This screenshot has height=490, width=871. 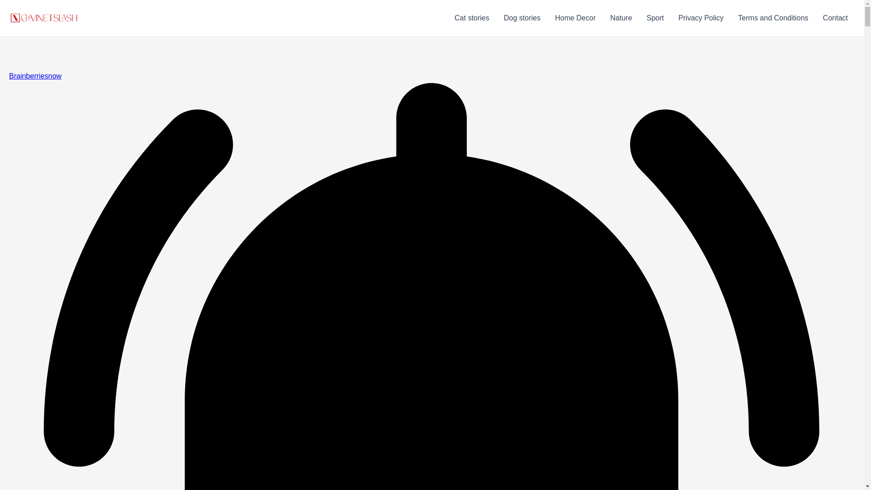 I want to click on Privacy Policy, so click(x=701, y=18).